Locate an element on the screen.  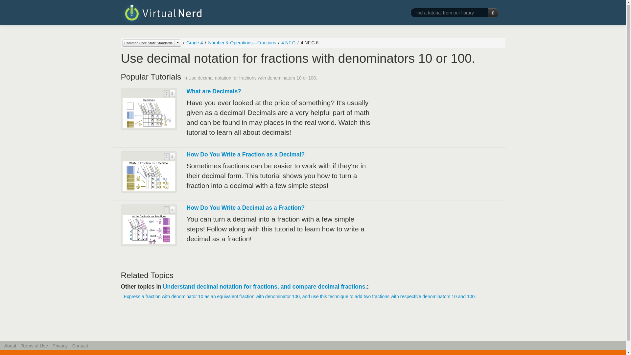
Grade 4 is located at coordinates (195, 43).